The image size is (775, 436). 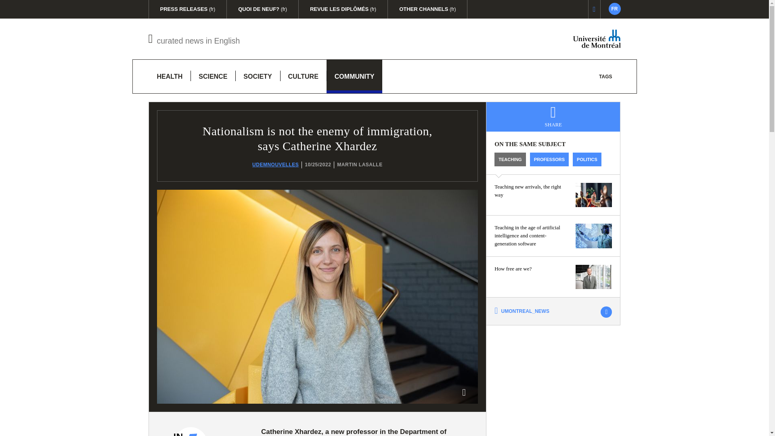 What do you see at coordinates (275, 164) in the screenshot?
I see `UDEMNOUVELLES` at bounding box center [275, 164].